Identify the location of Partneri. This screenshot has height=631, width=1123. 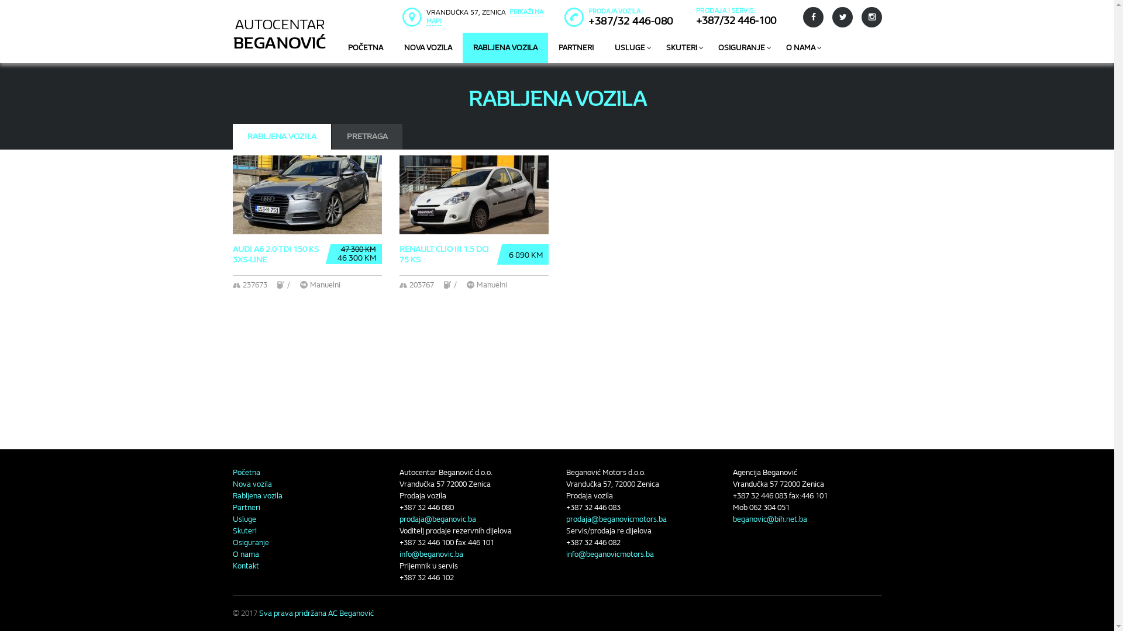
(247, 507).